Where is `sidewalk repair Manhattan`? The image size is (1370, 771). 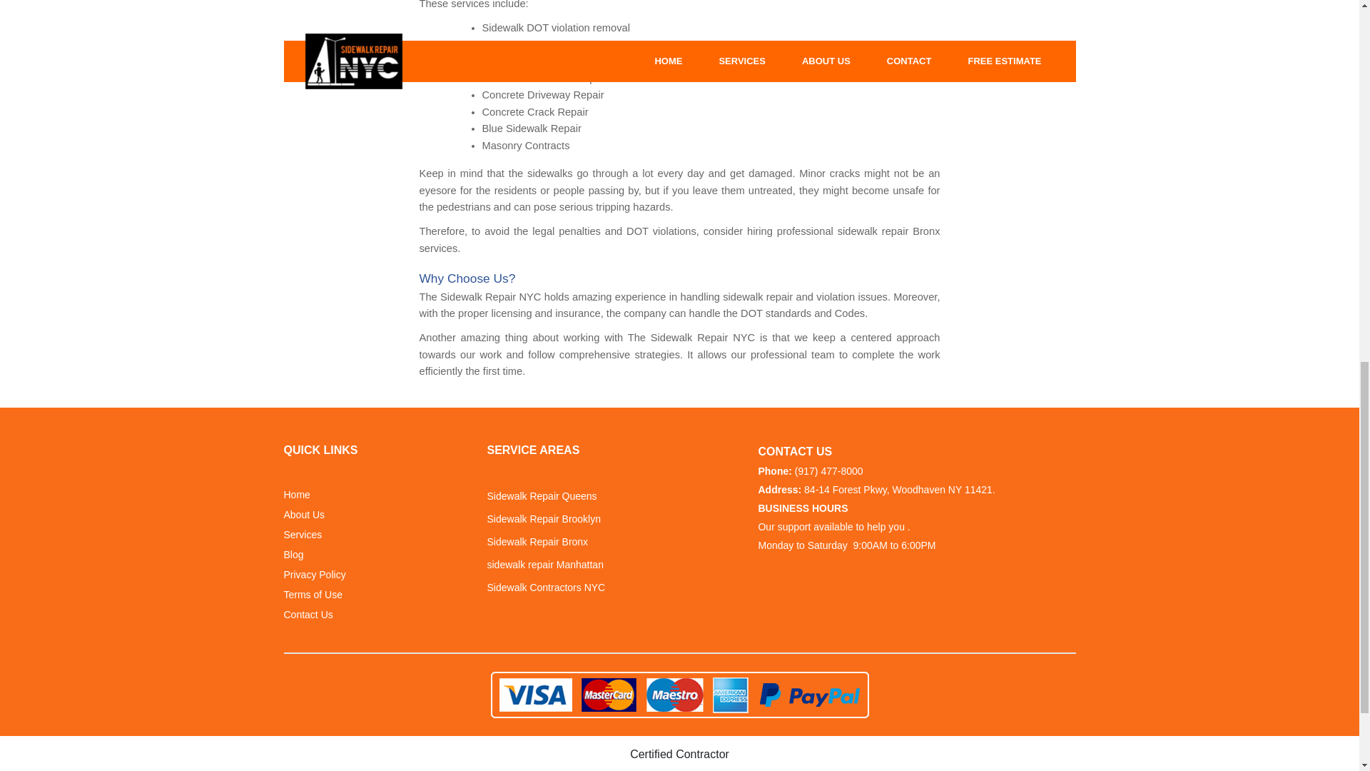
sidewalk repair Manhattan is located at coordinates (544, 565).